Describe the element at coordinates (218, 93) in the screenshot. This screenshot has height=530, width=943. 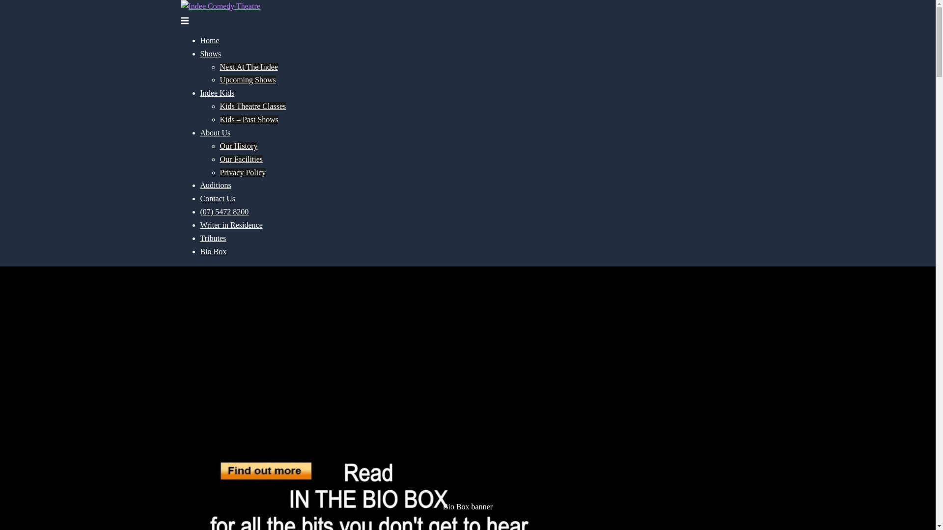
I see `Indee Kids` at that location.